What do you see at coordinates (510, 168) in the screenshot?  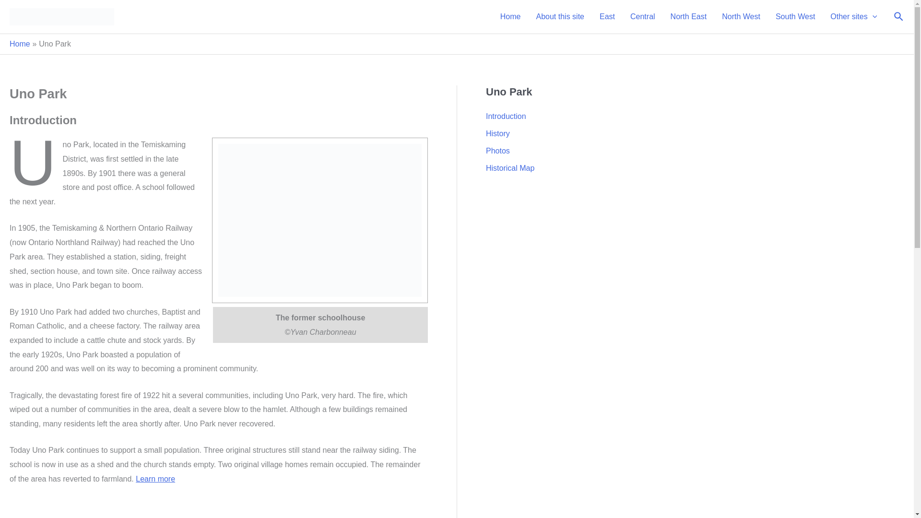 I see `Historical Map` at bounding box center [510, 168].